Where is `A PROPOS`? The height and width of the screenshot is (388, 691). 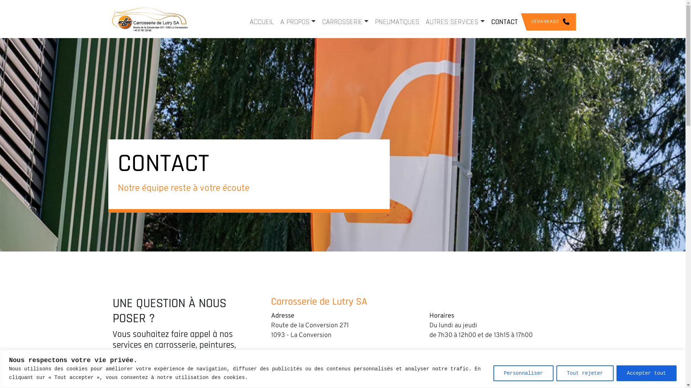 A PROPOS is located at coordinates (298, 22).